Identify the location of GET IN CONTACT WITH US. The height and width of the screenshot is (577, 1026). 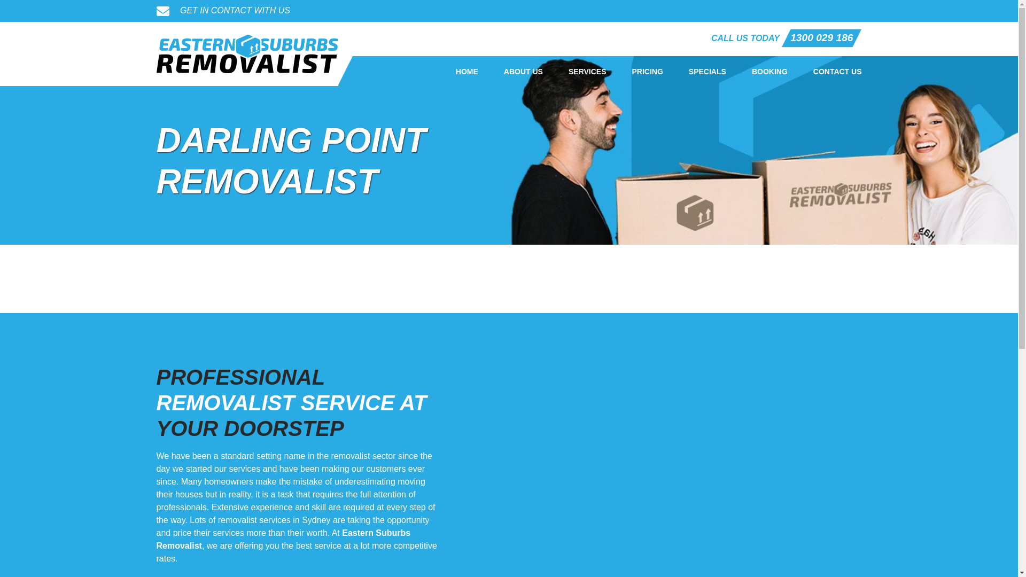
(223, 11).